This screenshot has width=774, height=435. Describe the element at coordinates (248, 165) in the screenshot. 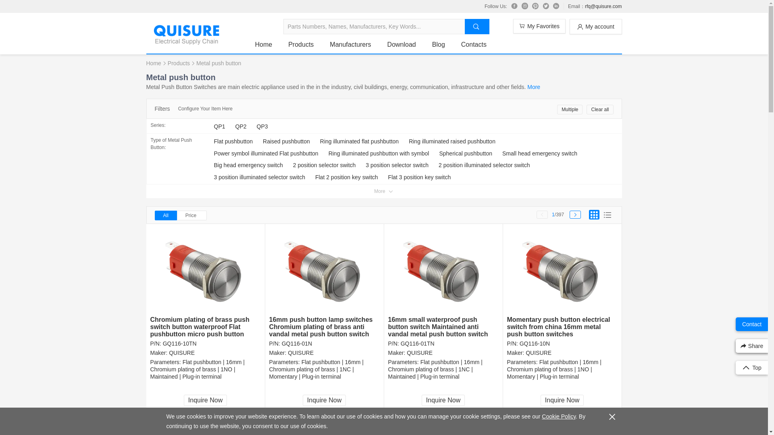

I see `Big head emergency switch` at that location.